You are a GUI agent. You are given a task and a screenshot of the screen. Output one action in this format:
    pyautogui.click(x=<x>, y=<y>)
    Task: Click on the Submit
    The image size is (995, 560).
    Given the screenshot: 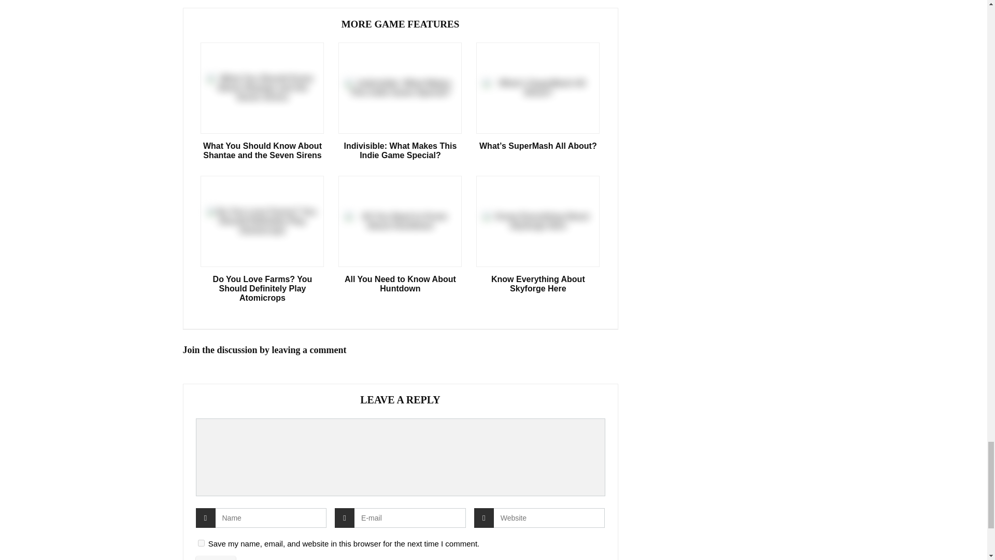 What is the action you would take?
    pyautogui.click(x=216, y=558)
    